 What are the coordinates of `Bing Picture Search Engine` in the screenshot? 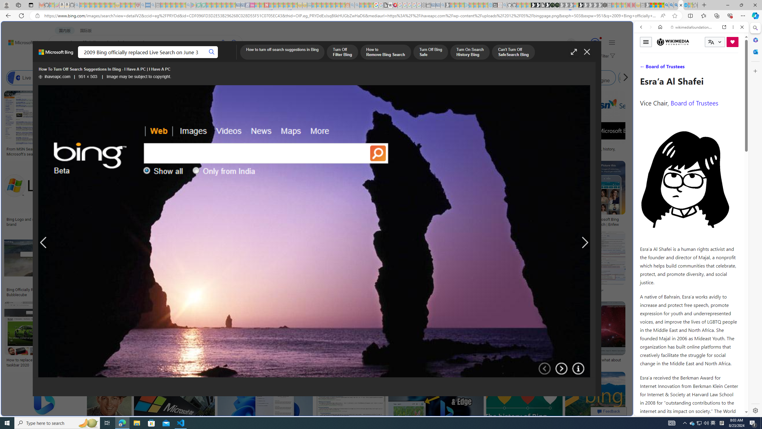 It's located at (118, 78).